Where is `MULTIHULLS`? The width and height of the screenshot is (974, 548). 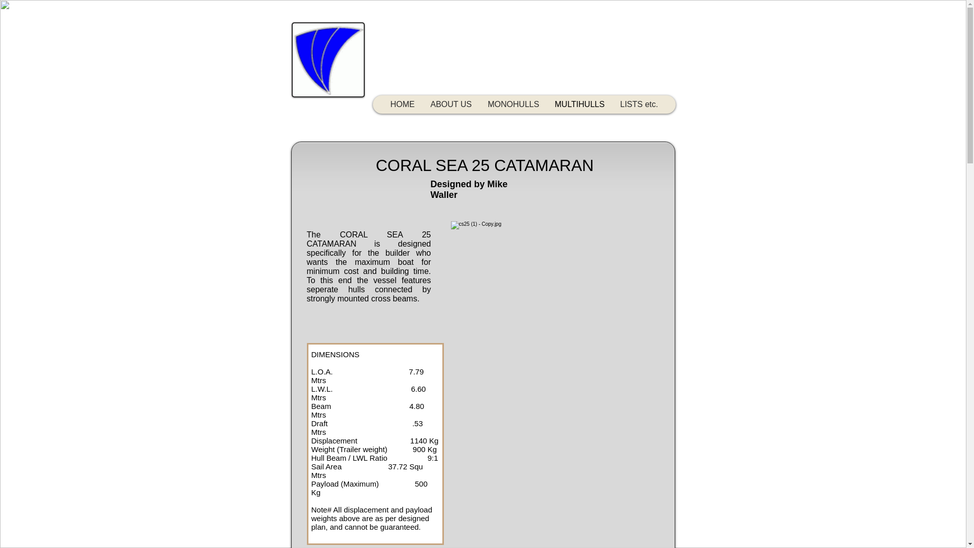
MULTIHULLS is located at coordinates (579, 105).